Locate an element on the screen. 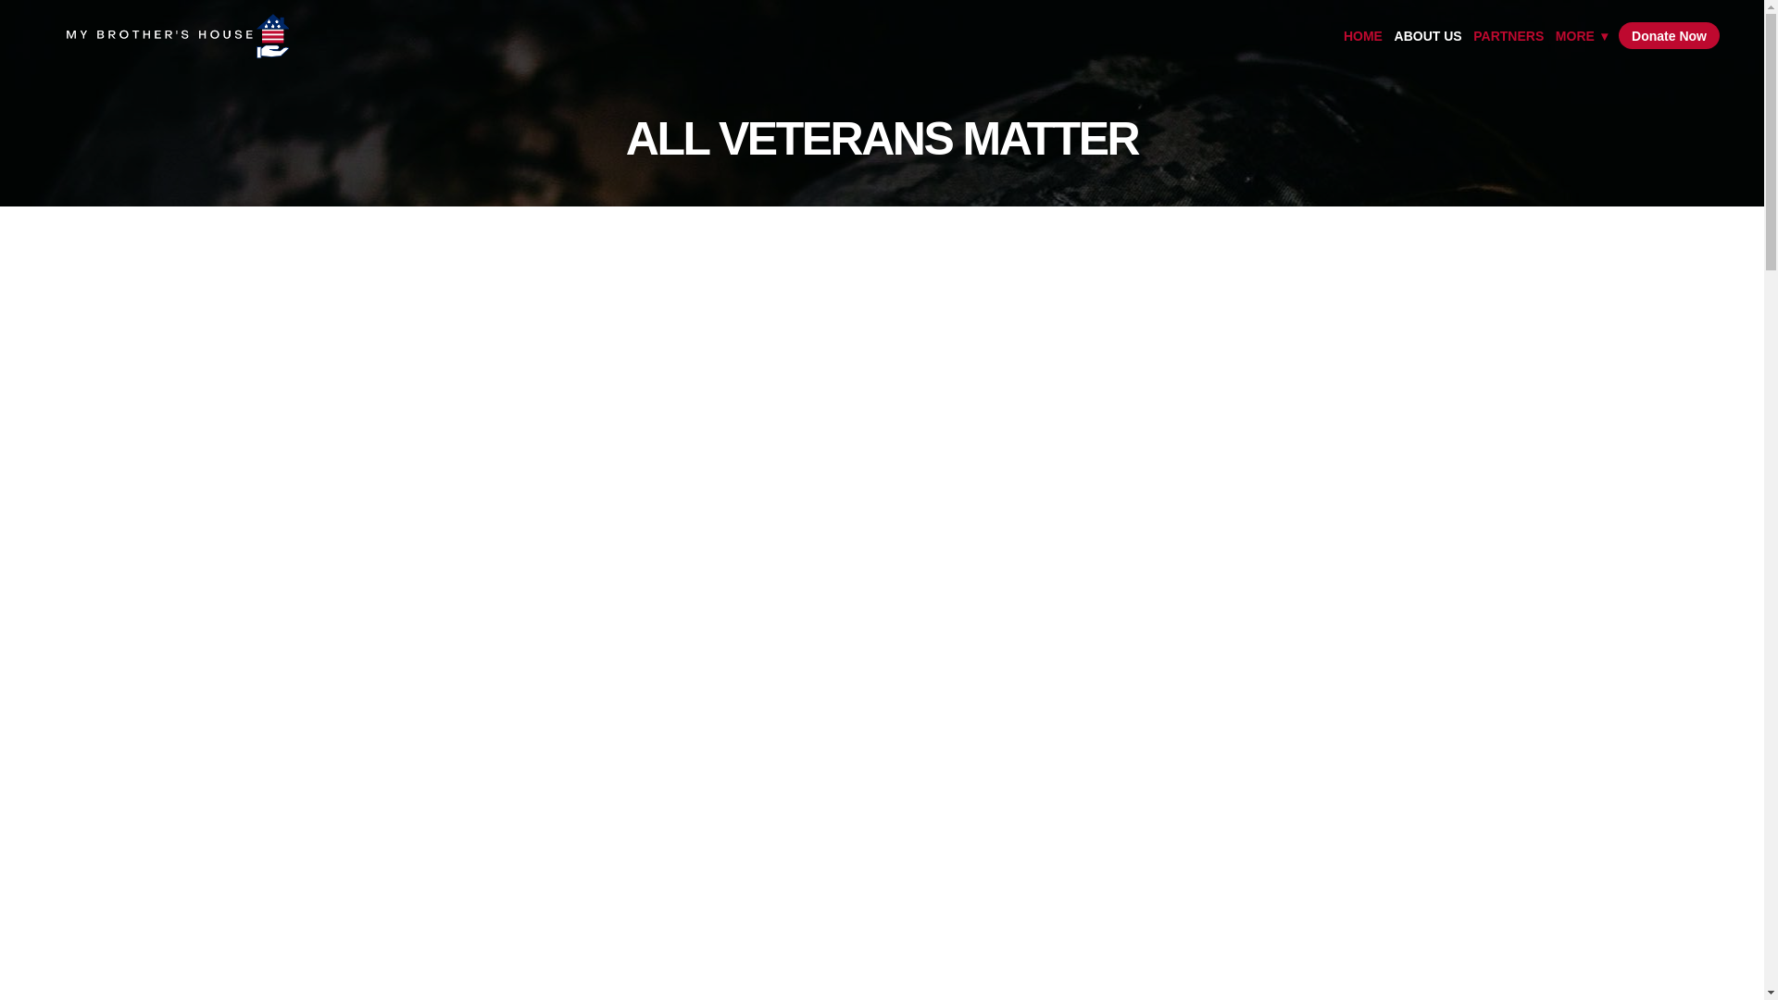  PARTNERS is located at coordinates (1508, 35).